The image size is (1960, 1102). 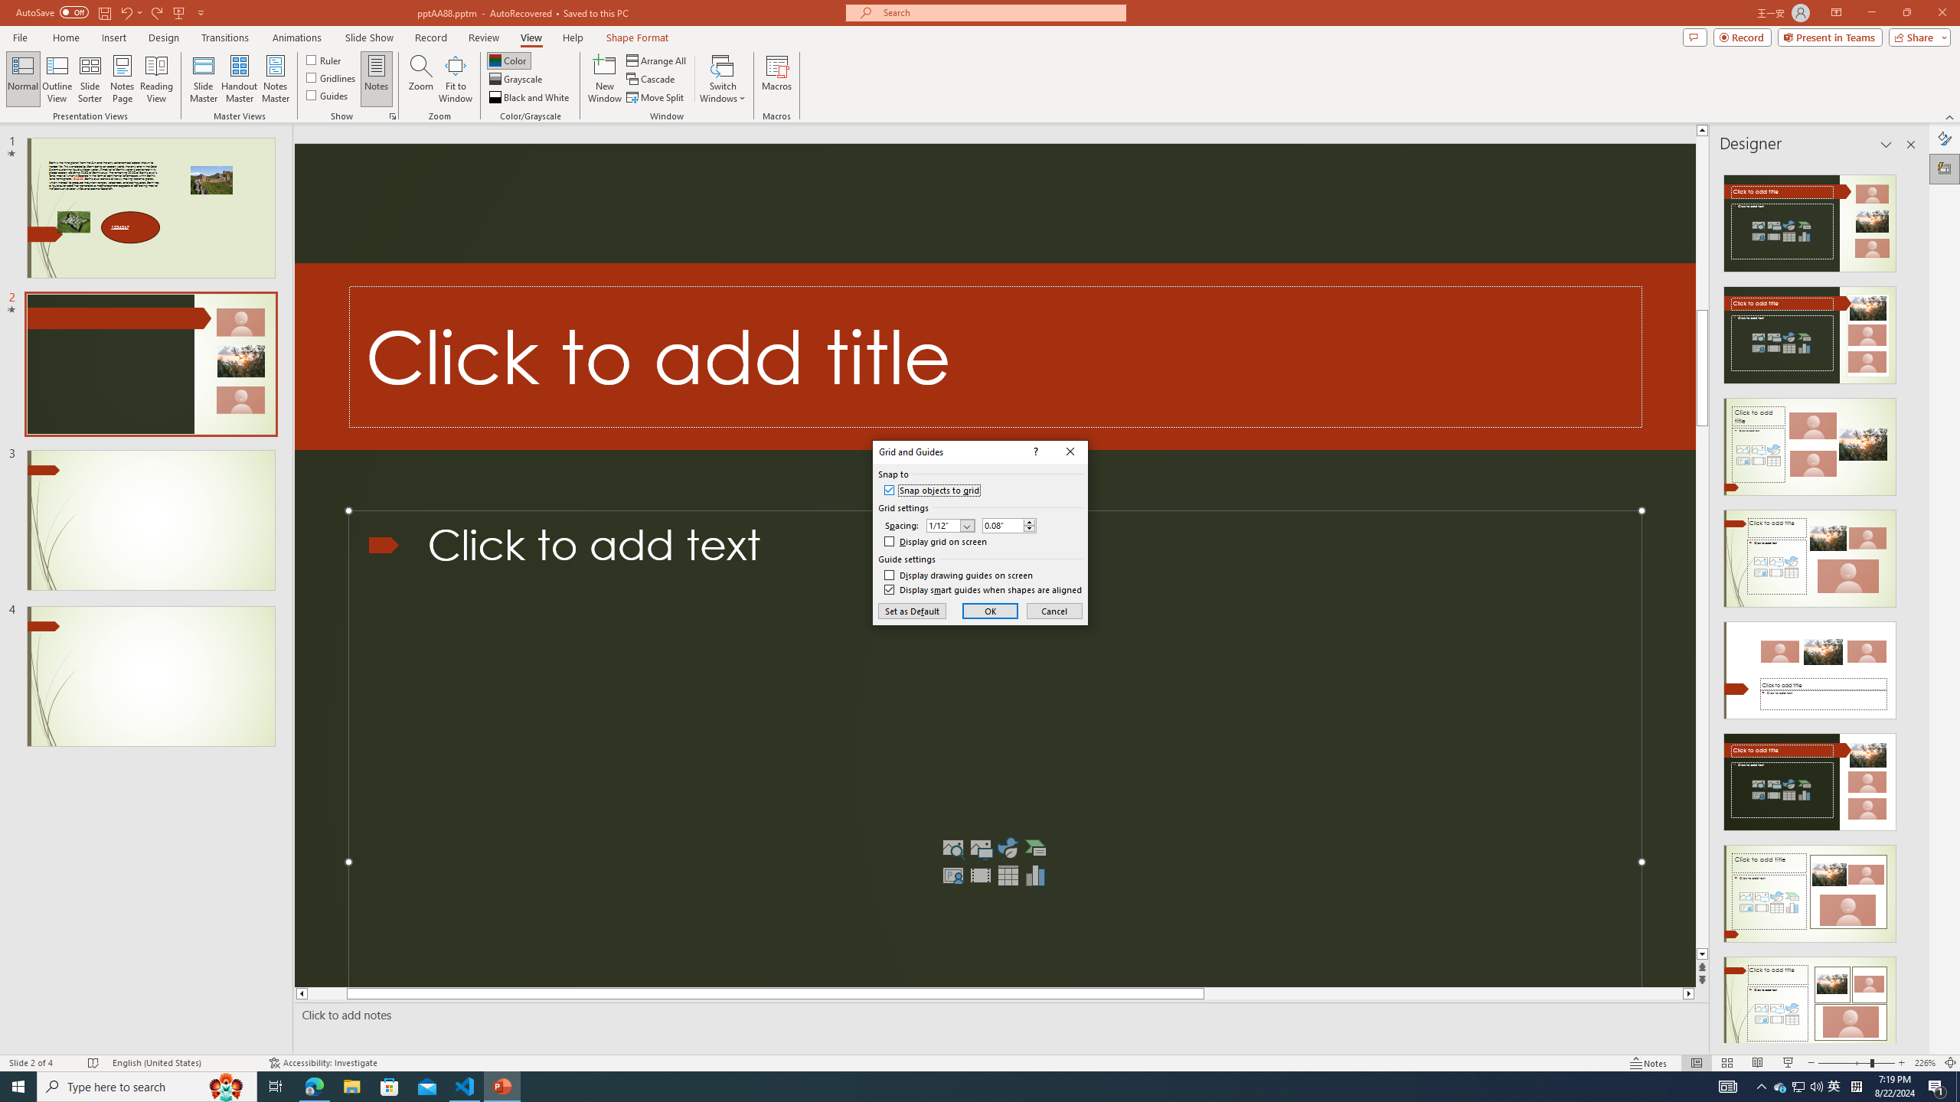 I want to click on Recommended Design: Design Idea, so click(x=1810, y=219).